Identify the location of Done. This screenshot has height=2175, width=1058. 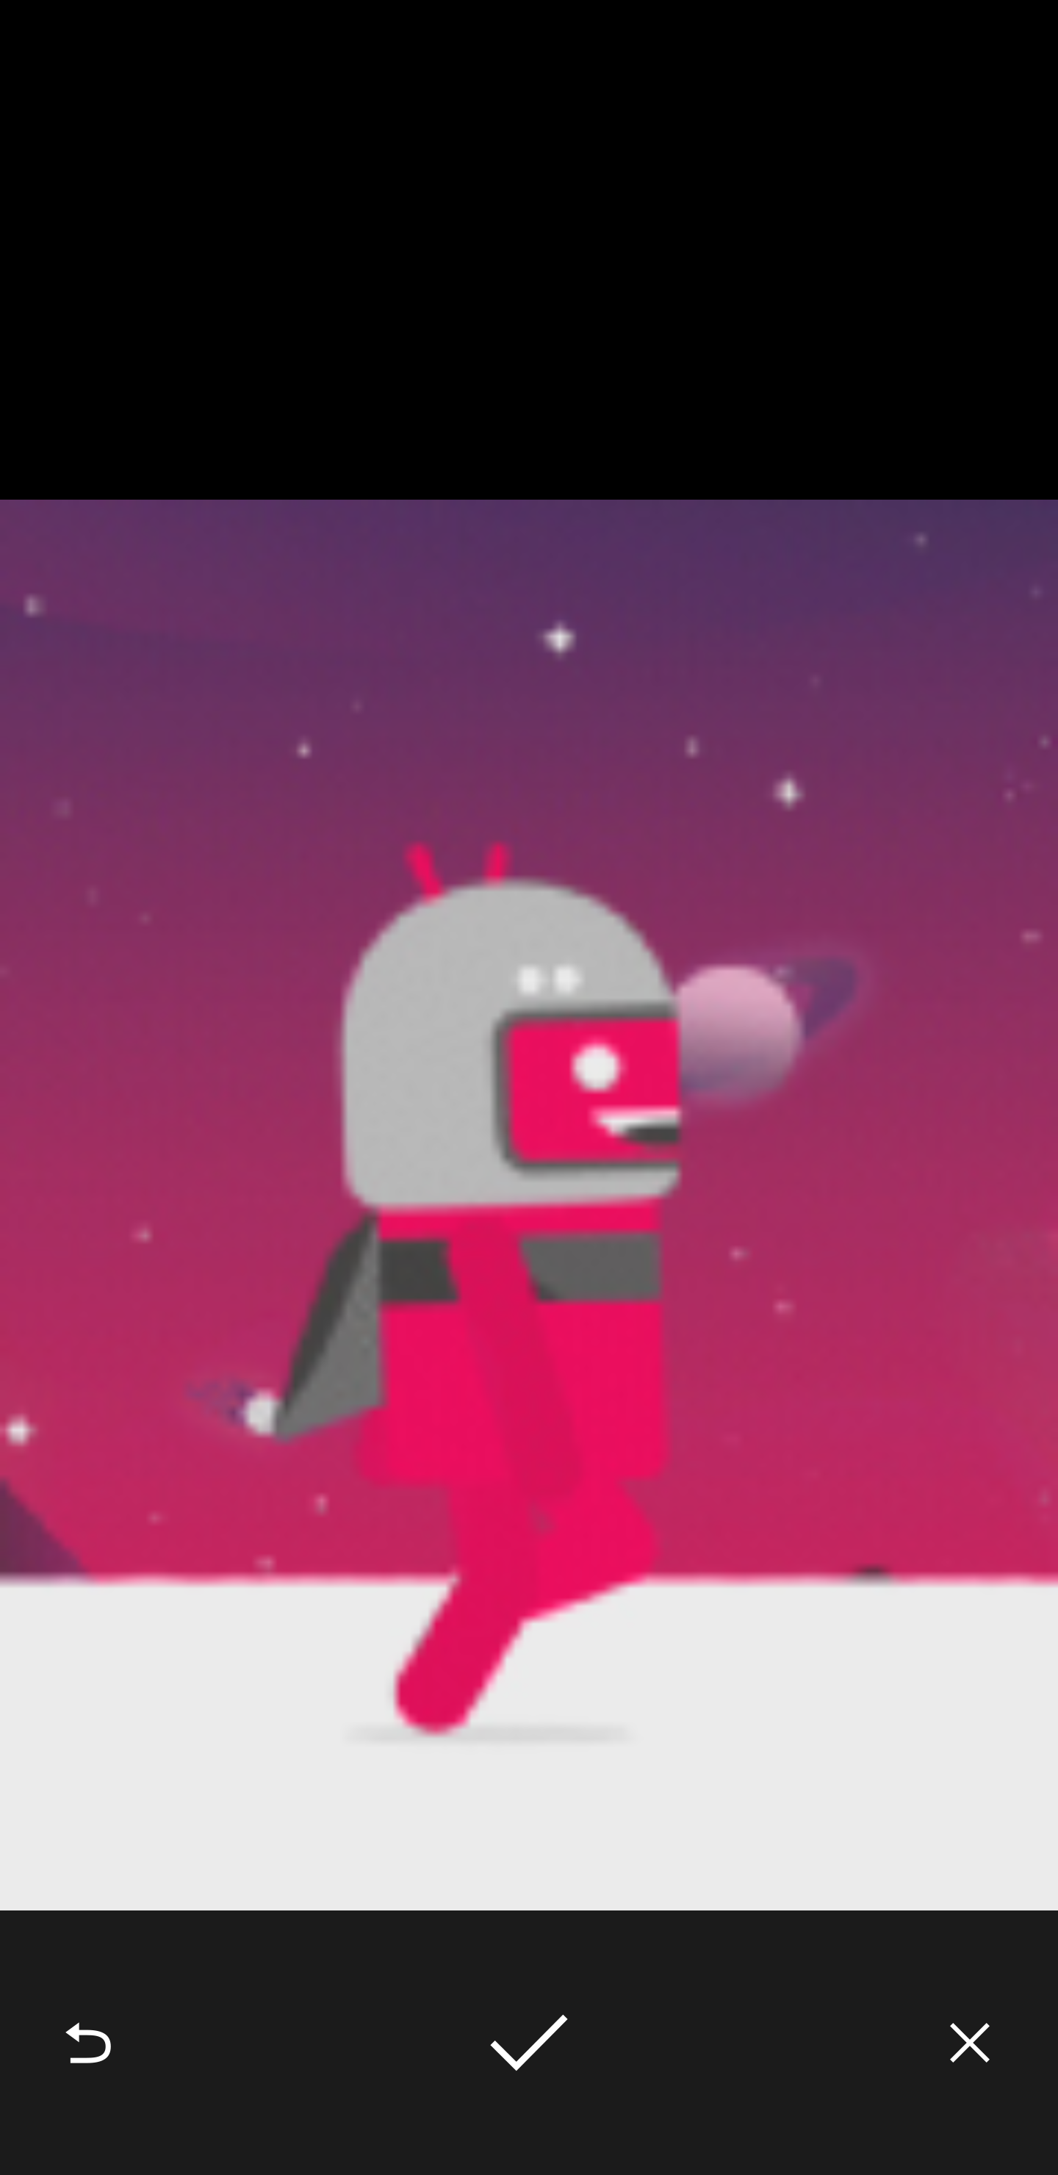
(529, 2043).